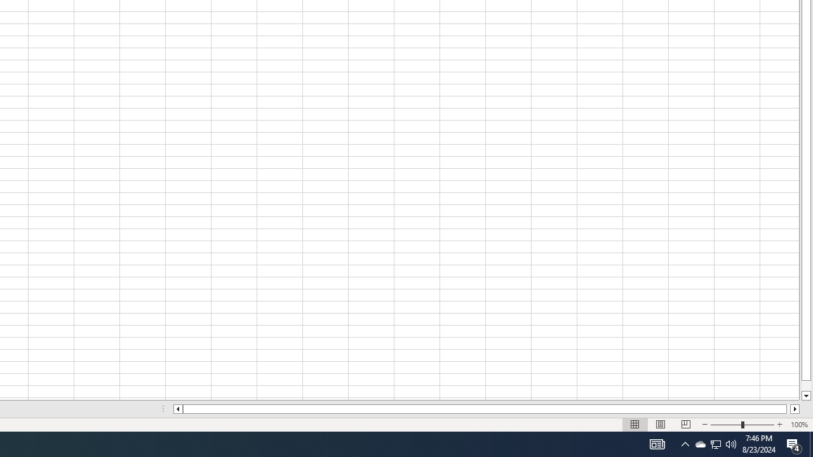  What do you see at coordinates (742, 424) in the screenshot?
I see `Zoom` at bounding box center [742, 424].